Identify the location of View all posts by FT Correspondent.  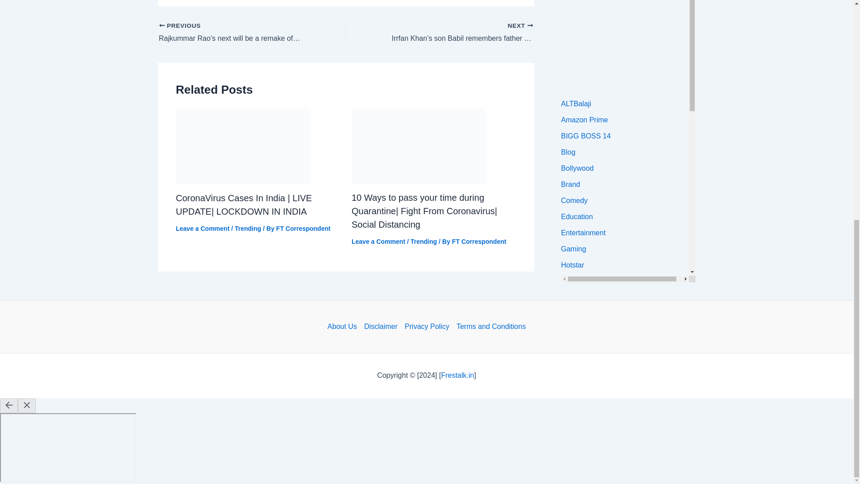
(303, 229).